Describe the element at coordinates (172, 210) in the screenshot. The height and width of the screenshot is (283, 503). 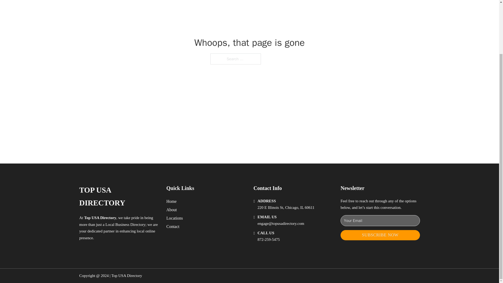
I see `About` at that location.